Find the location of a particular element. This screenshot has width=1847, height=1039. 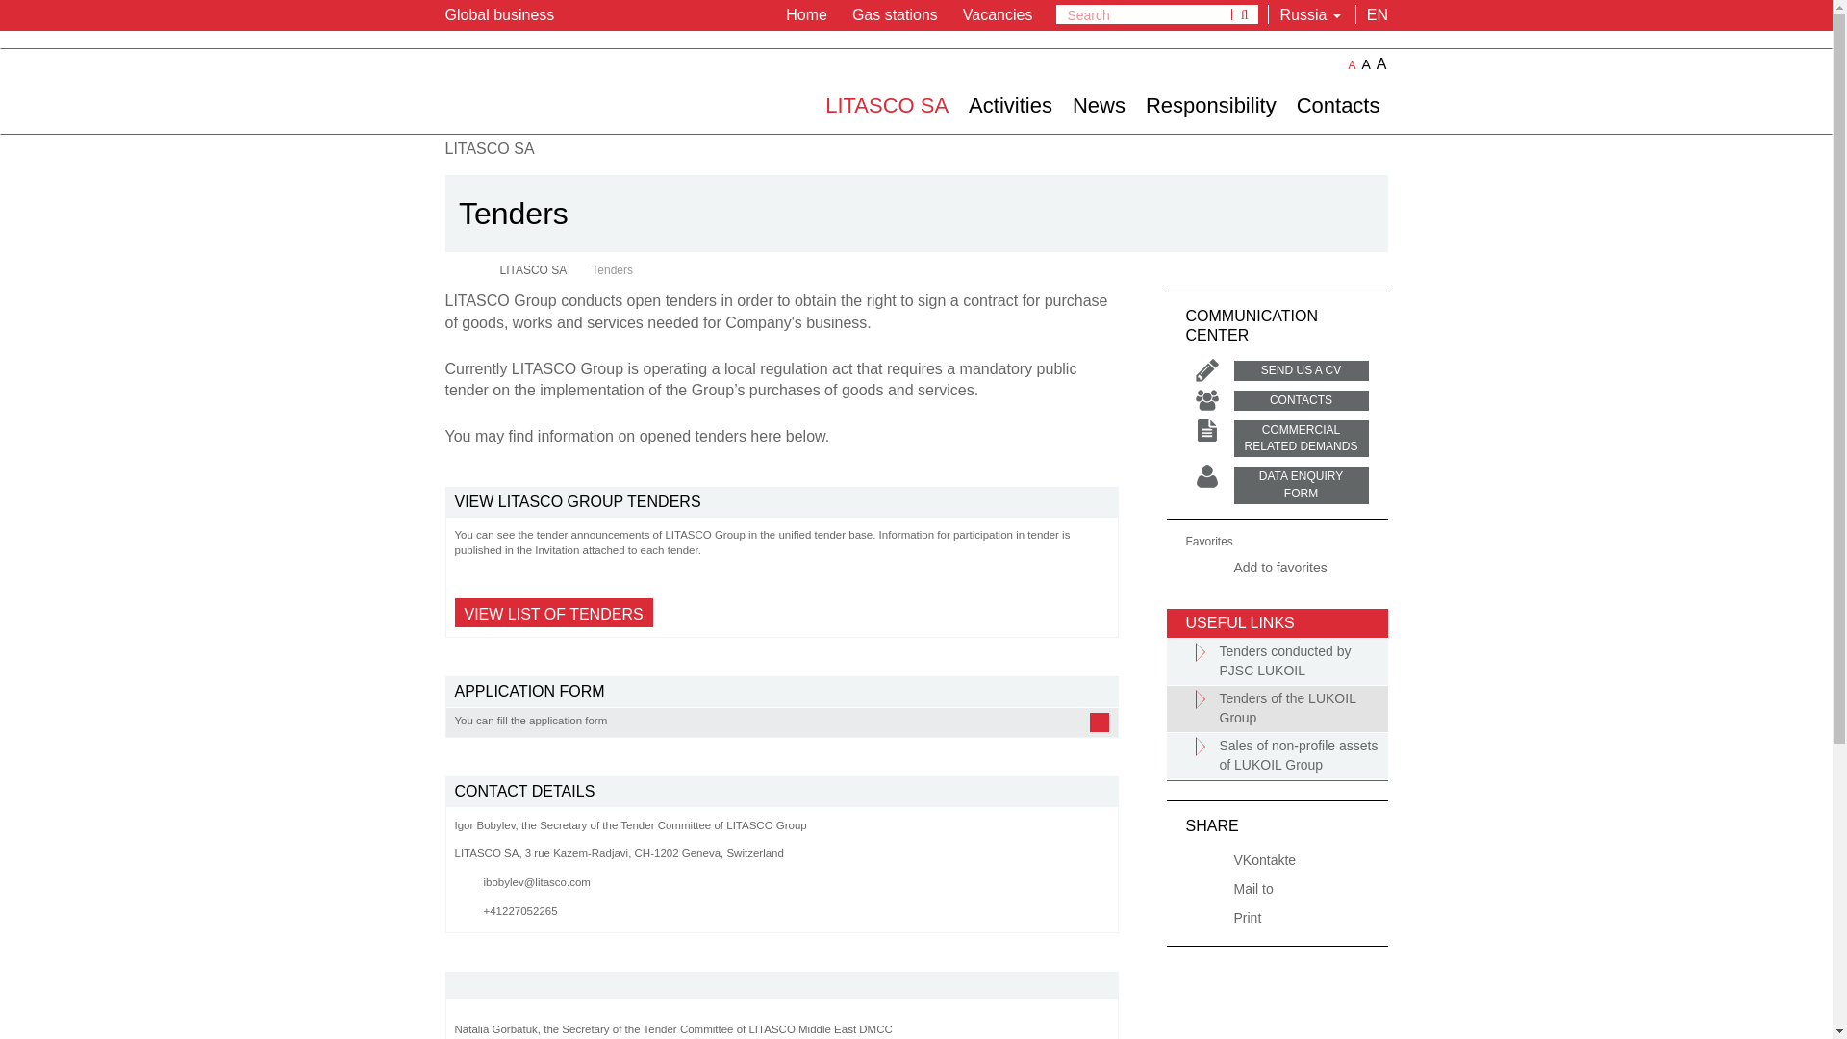

Vacancies is located at coordinates (995, 13).